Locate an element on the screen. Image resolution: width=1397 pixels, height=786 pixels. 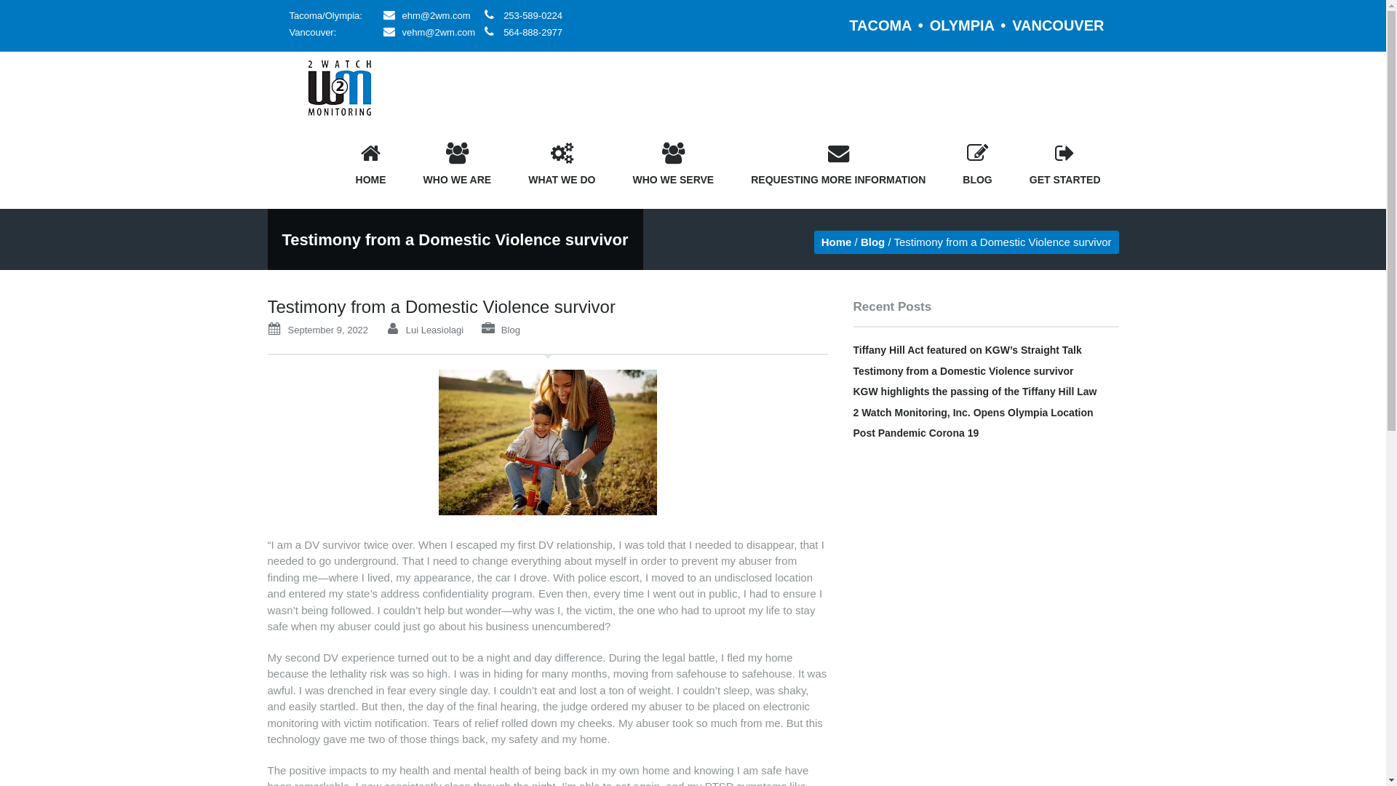
vehm@2wm.com is located at coordinates (438, 32).